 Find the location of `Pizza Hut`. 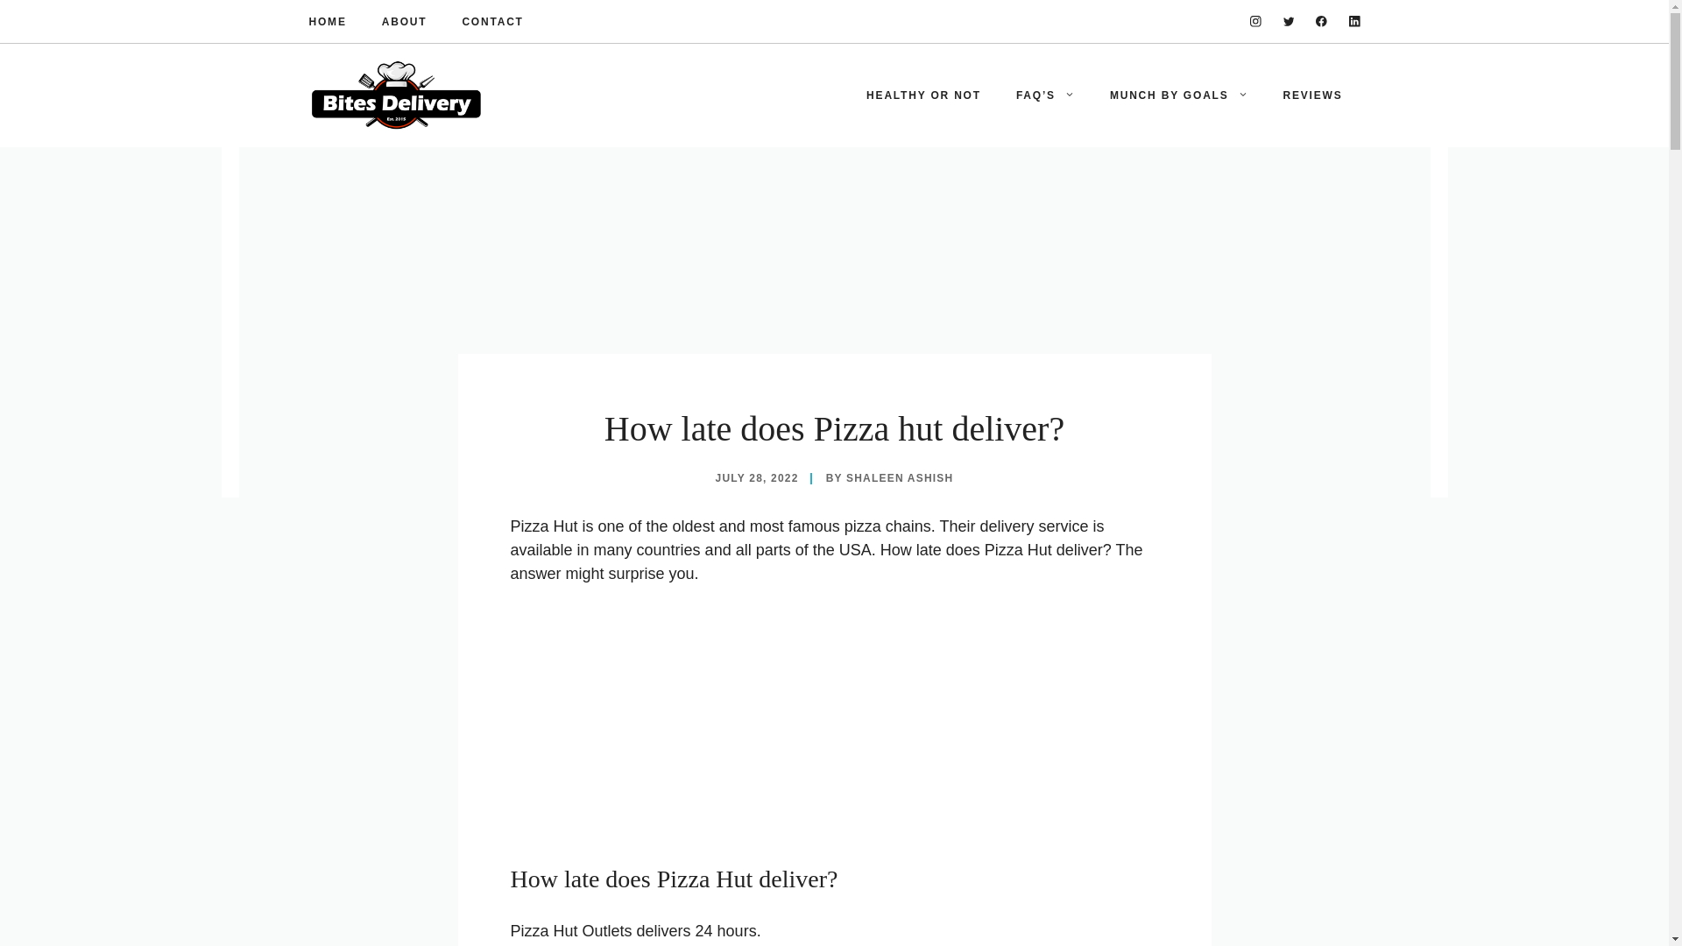

Pizza Hut is located at coordinates (705, 879).